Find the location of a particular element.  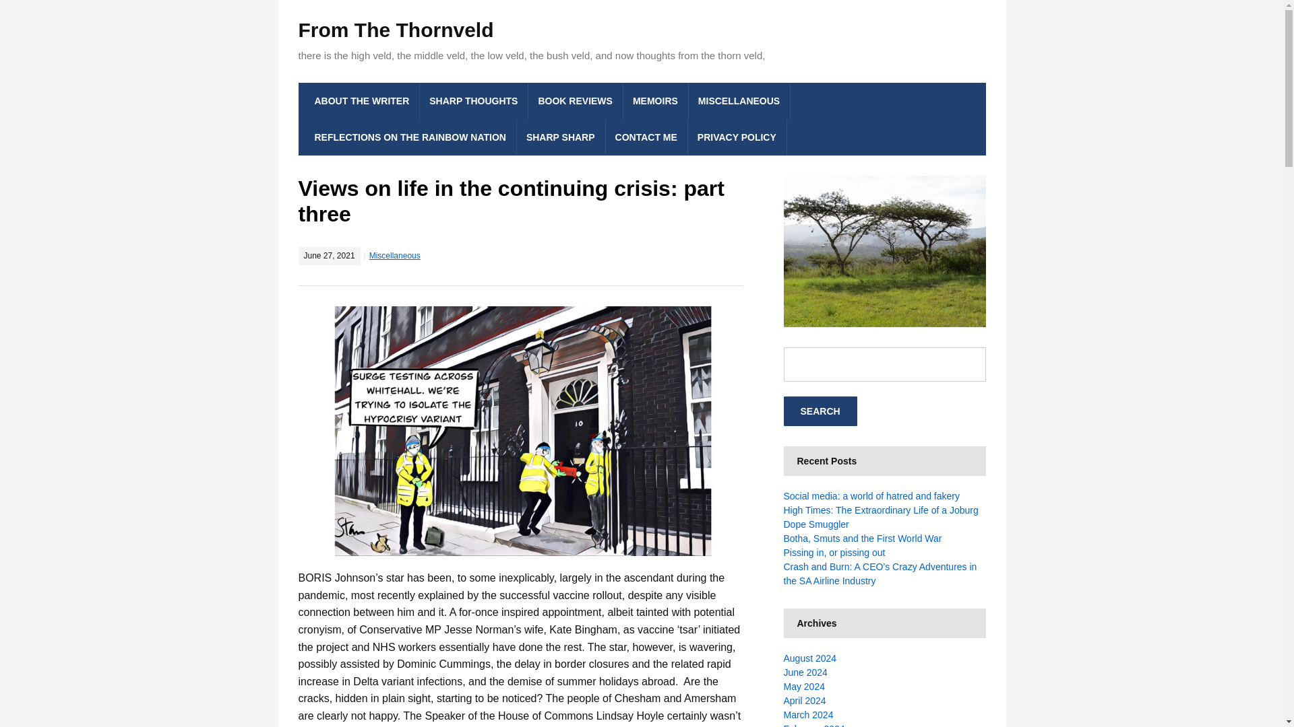

MEMOIRS is located at coordinates (656, 101).